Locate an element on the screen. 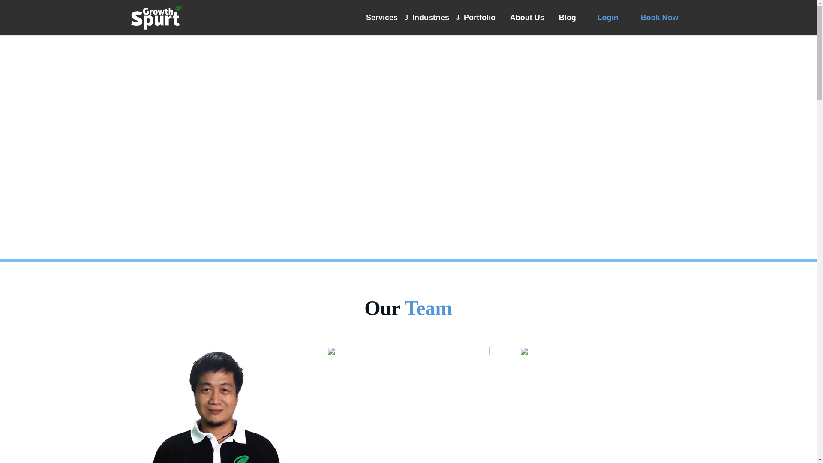 The image size is (823, 463). Login is located at coordinates (608, 17).